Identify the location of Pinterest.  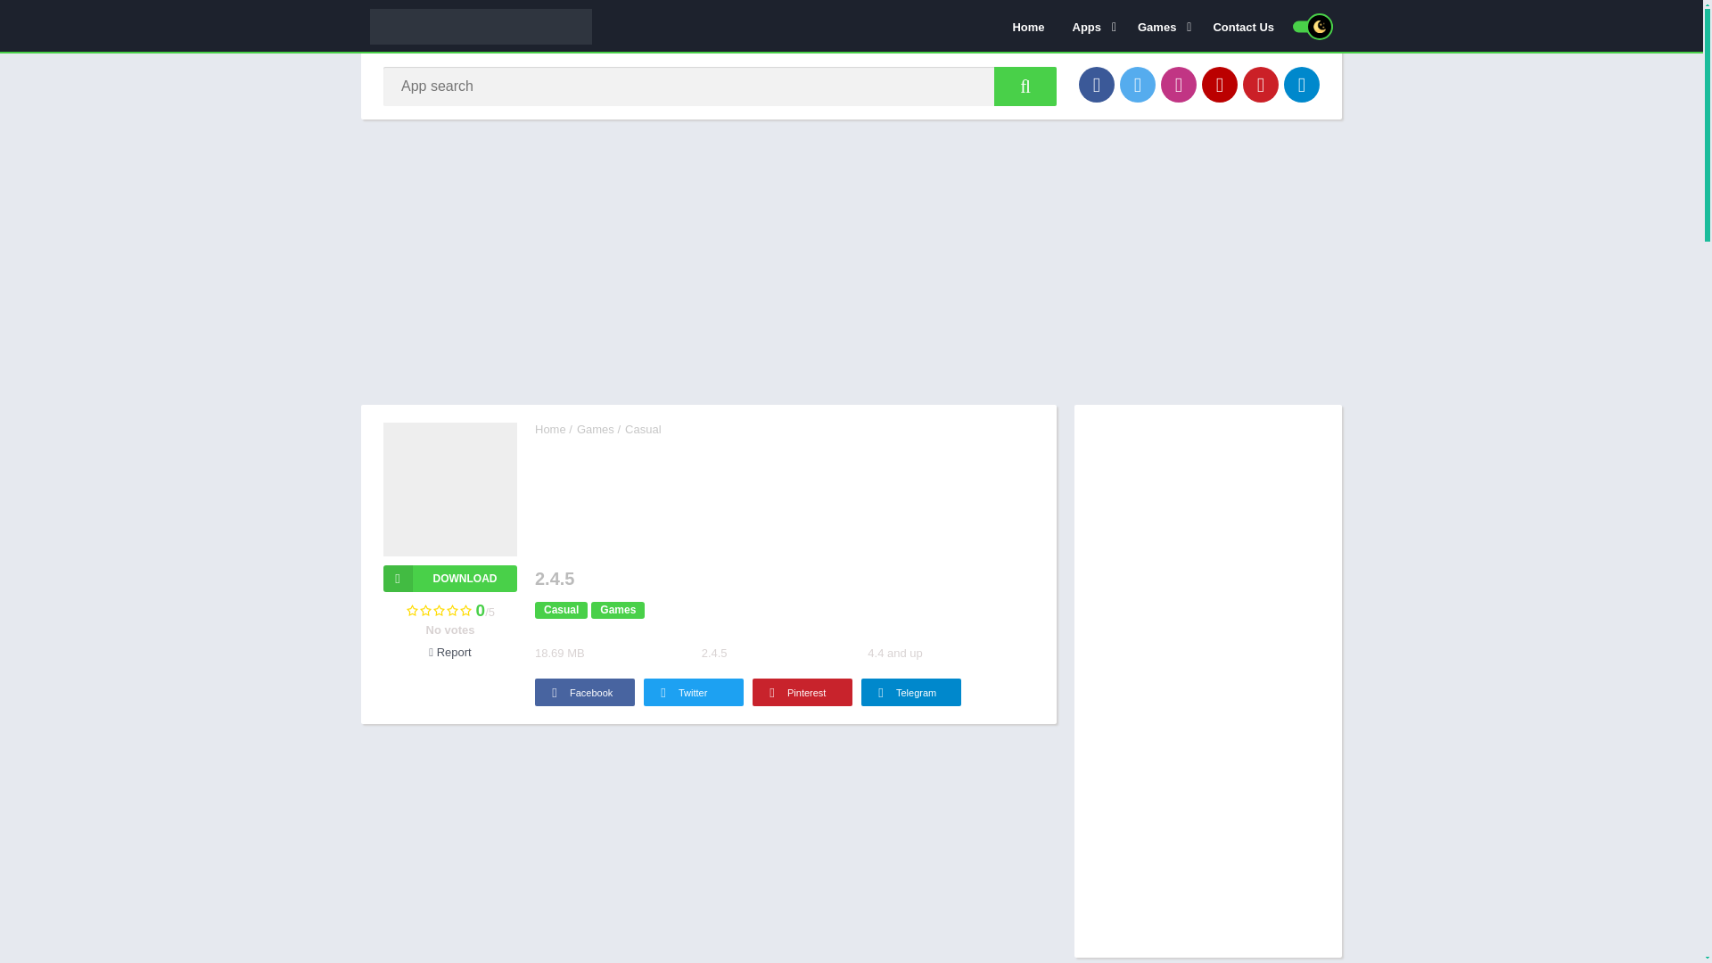
(1261, 84).